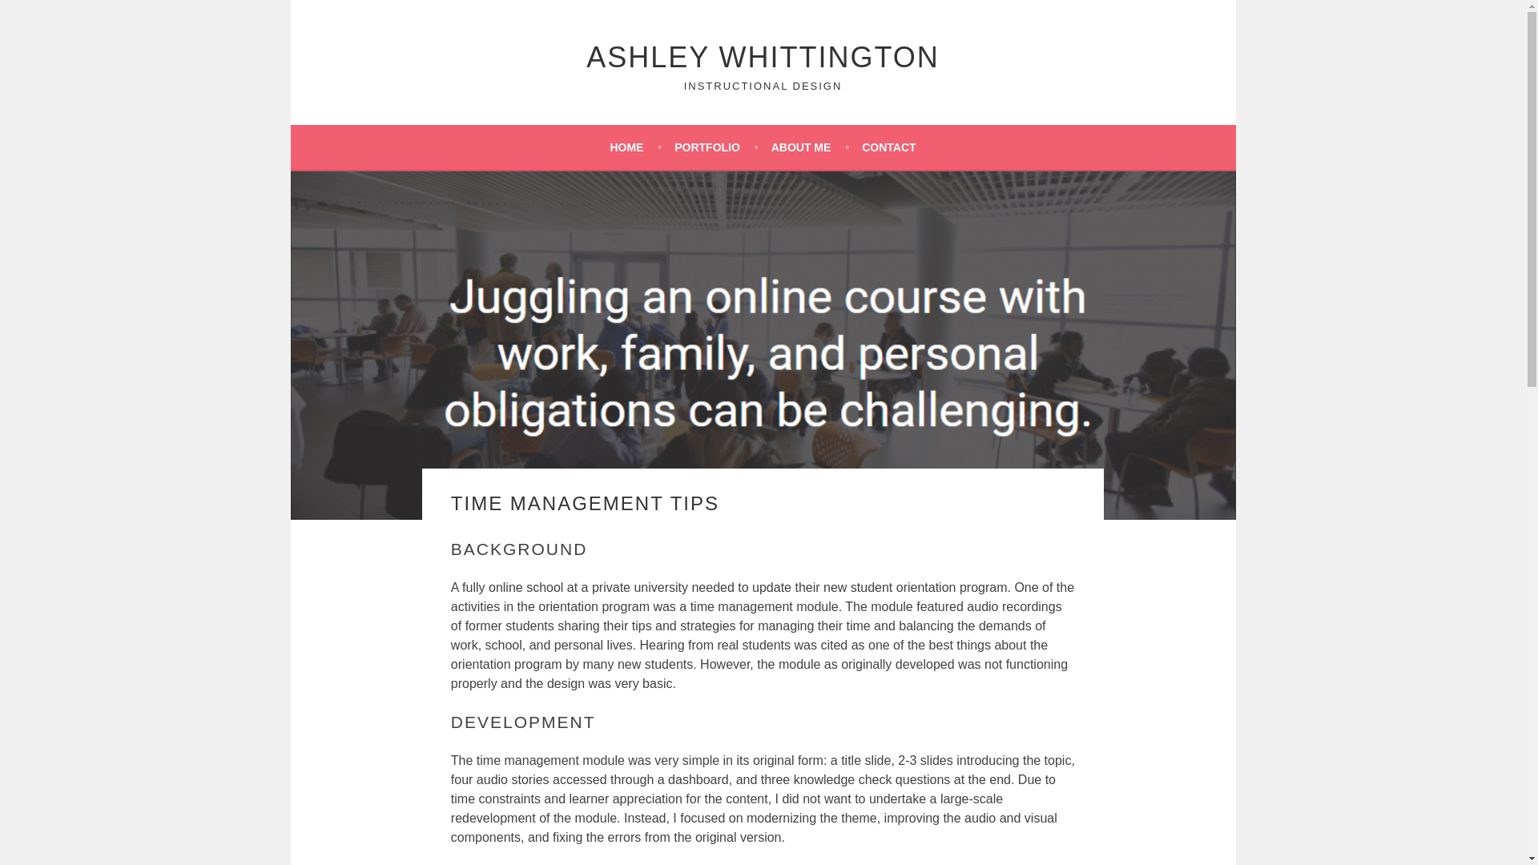 The image size is (1538, 865). Describe the element at coordinates (810, 147) in the screenshot. I see `ABOUT ME` at that location.